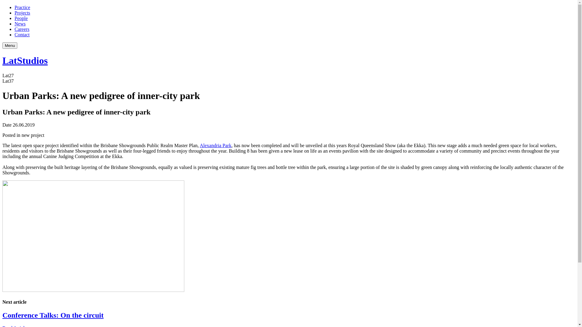 The width and height of the screenshot is (582, 327). I want to click on News, so click(20, 24).